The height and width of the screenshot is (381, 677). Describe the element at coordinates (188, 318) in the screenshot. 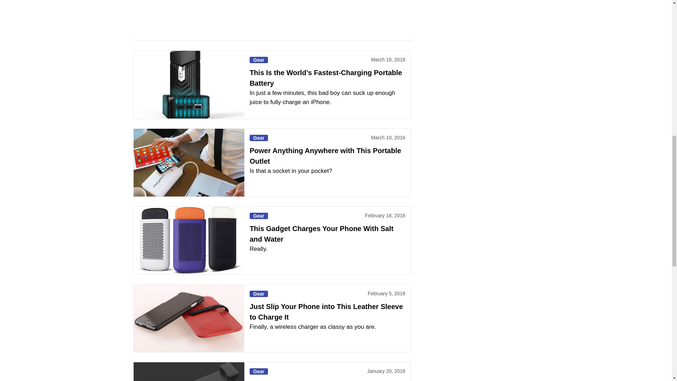

I see `Just Slip Your Phone into This Leather Sleeve to Charge It` at that location.